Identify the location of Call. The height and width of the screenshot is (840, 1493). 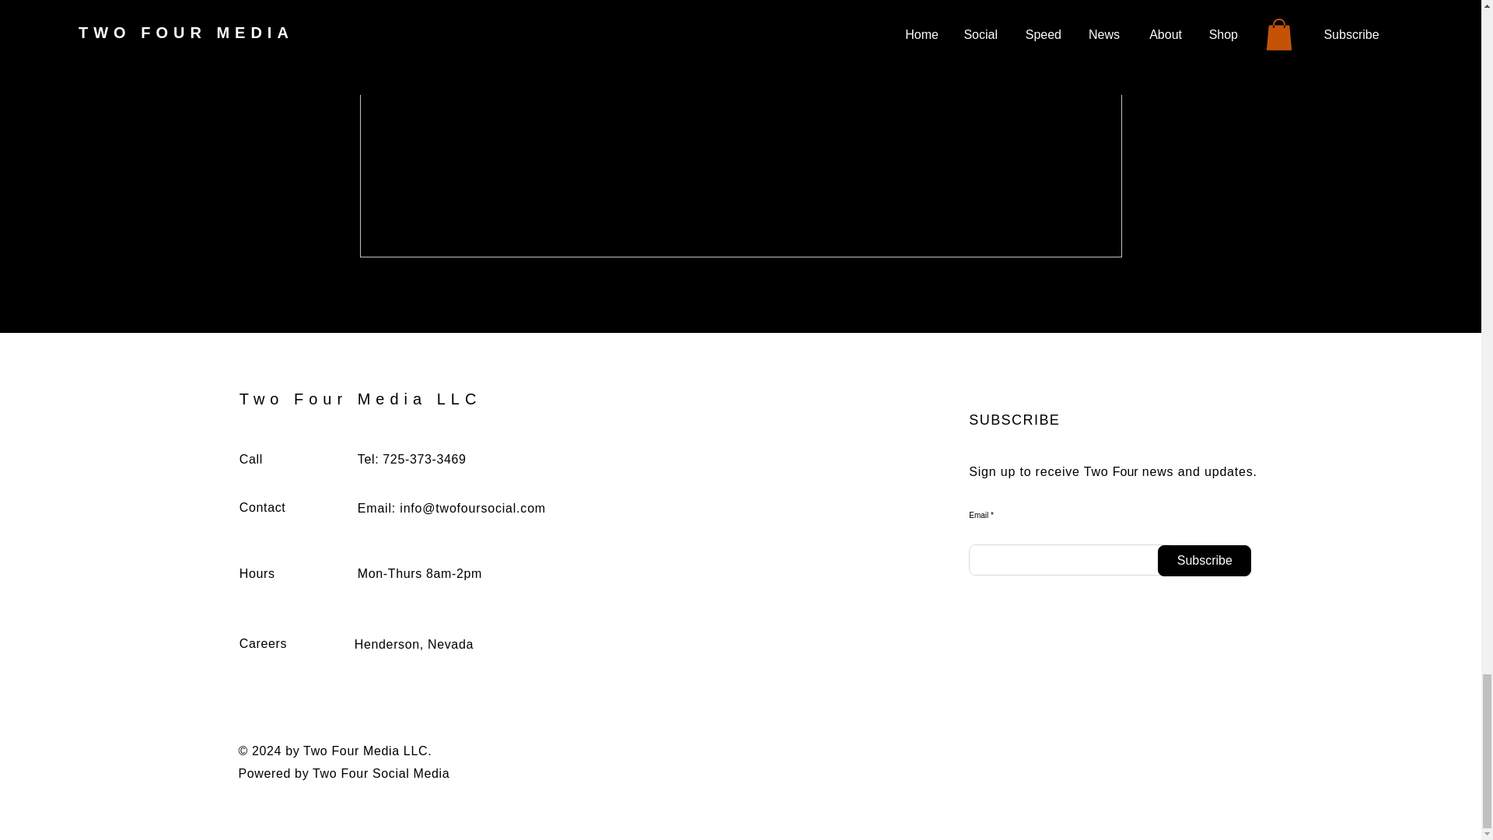
(250, 459).